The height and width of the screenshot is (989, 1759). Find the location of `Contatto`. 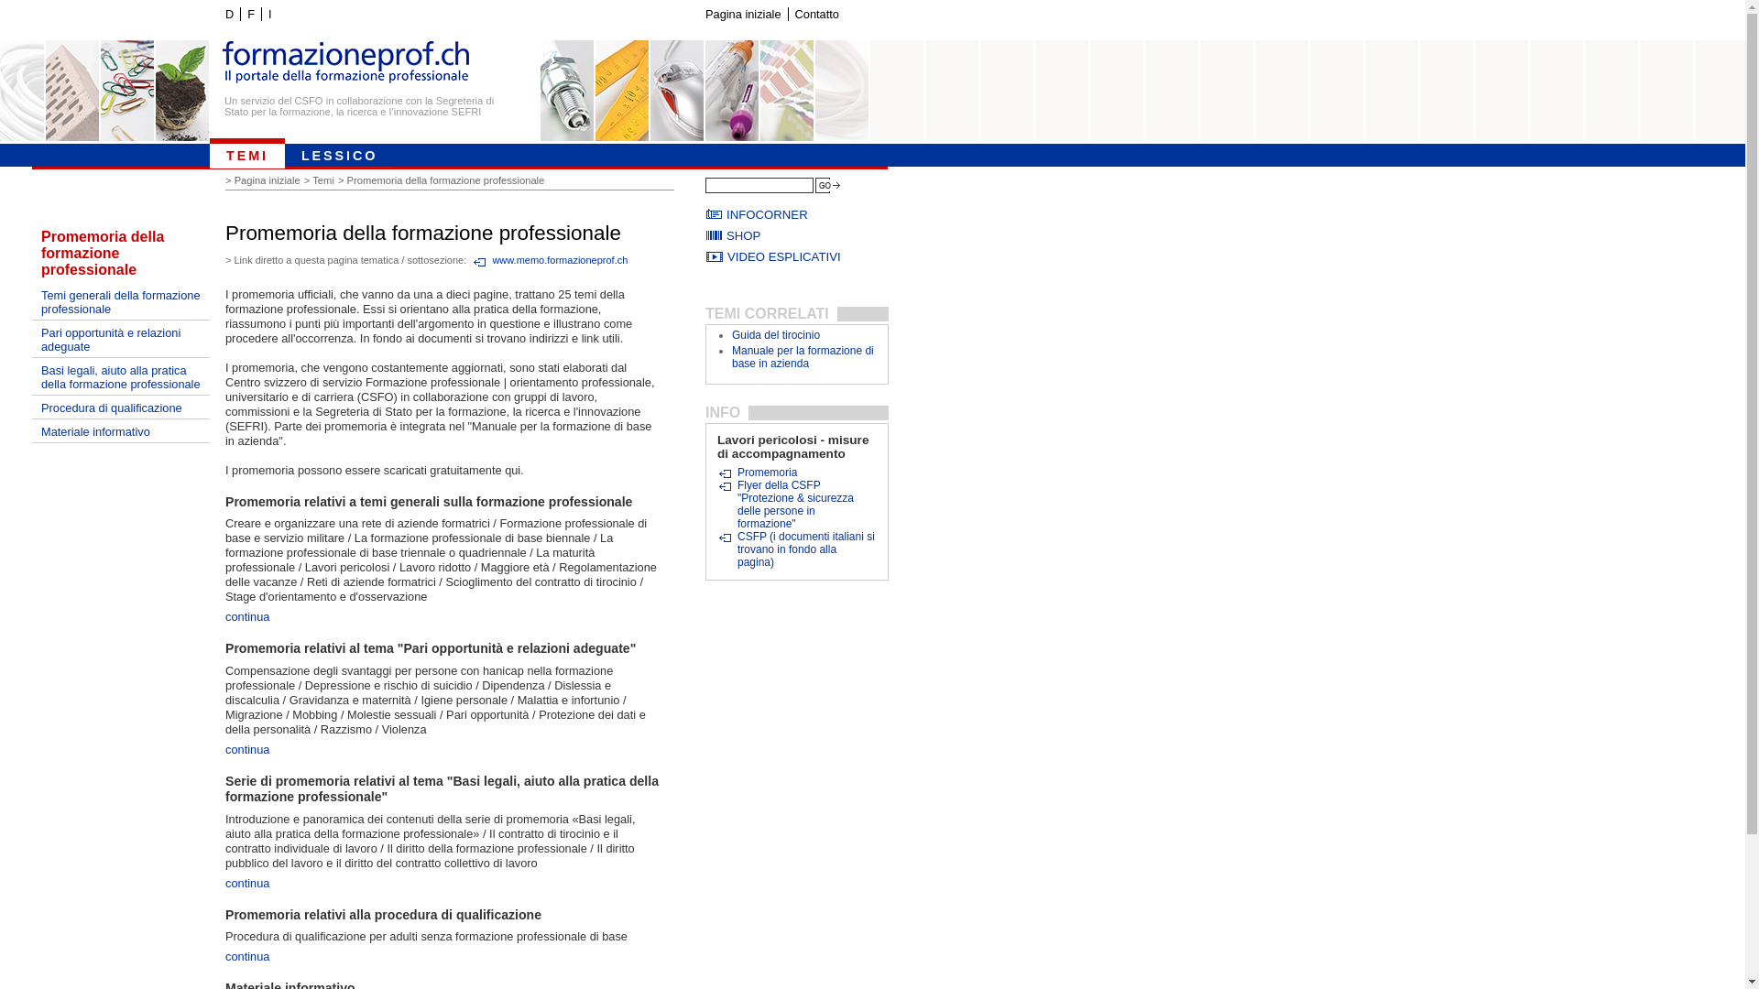

Contatto is located at coordinates (817, 15).